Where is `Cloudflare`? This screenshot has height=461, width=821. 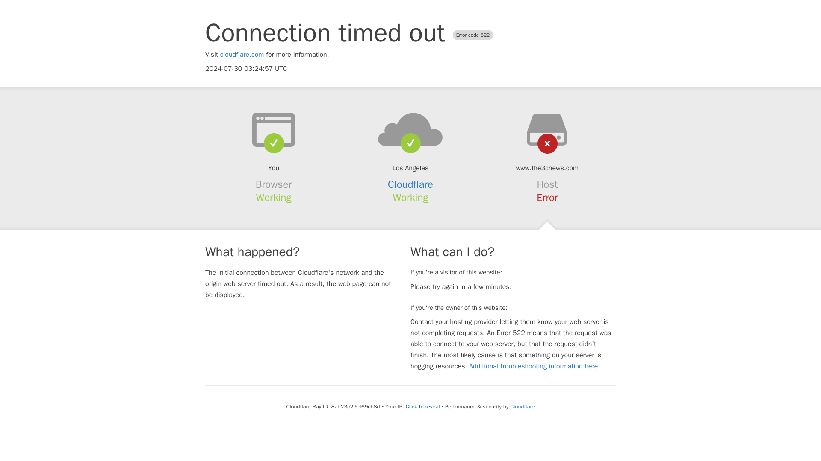
Cloudflare is located at coordinates (522, 406).